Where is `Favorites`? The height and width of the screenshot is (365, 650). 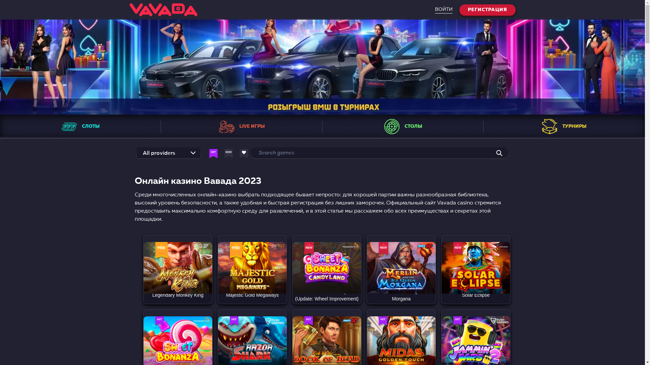 Favorites is located at coordinates (397, 275).